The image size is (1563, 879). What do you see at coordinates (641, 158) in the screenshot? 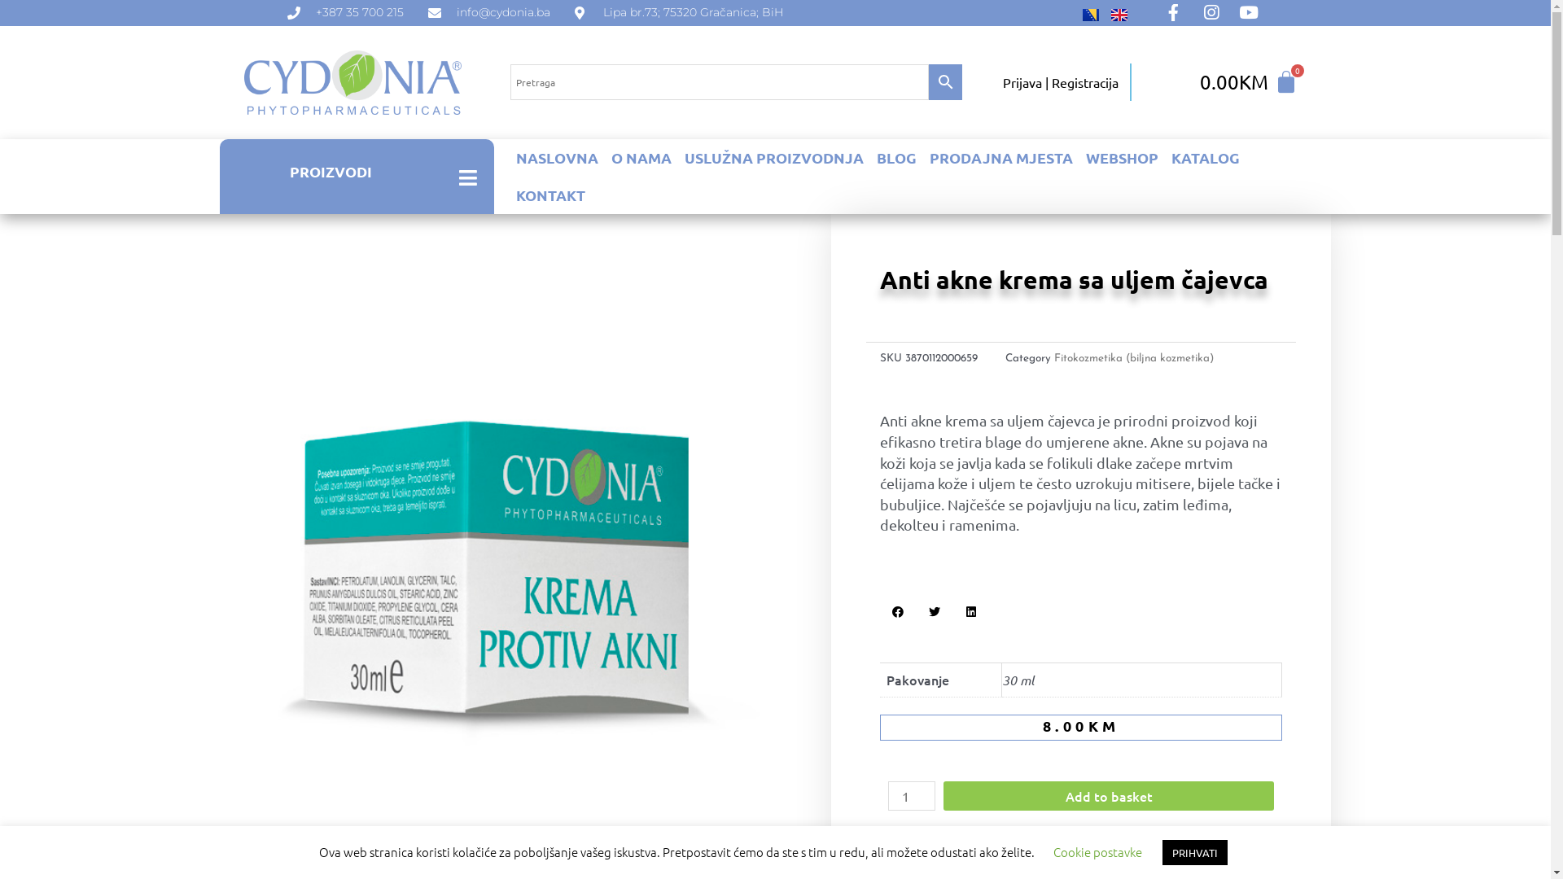
I see `O NAMA` at bounding box center [641, 158].